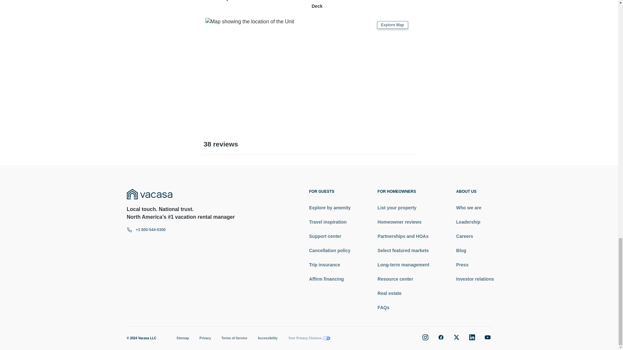  What do you see at coordinates (403, 222) in the screenshot?
I see `Homeowner reviews` at bounding box center [403, 222].